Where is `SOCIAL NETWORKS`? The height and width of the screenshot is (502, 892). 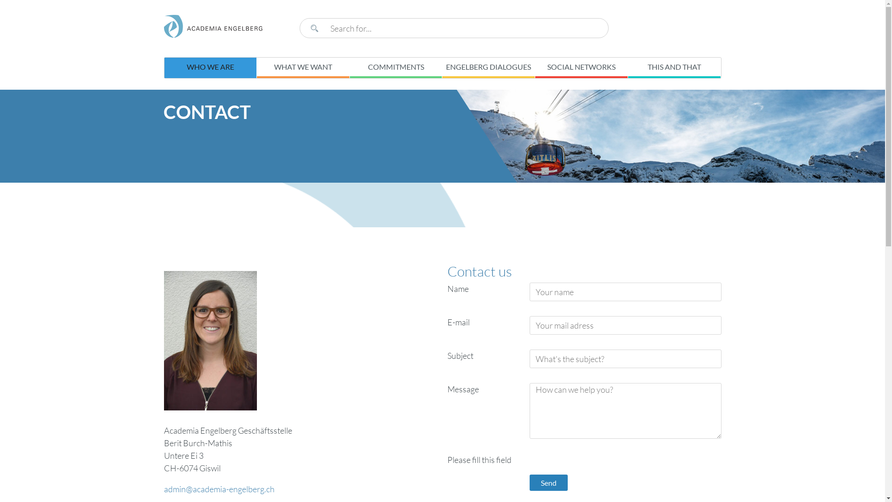
SOCIAL NETWORKS is located at coordinates (581, 68).